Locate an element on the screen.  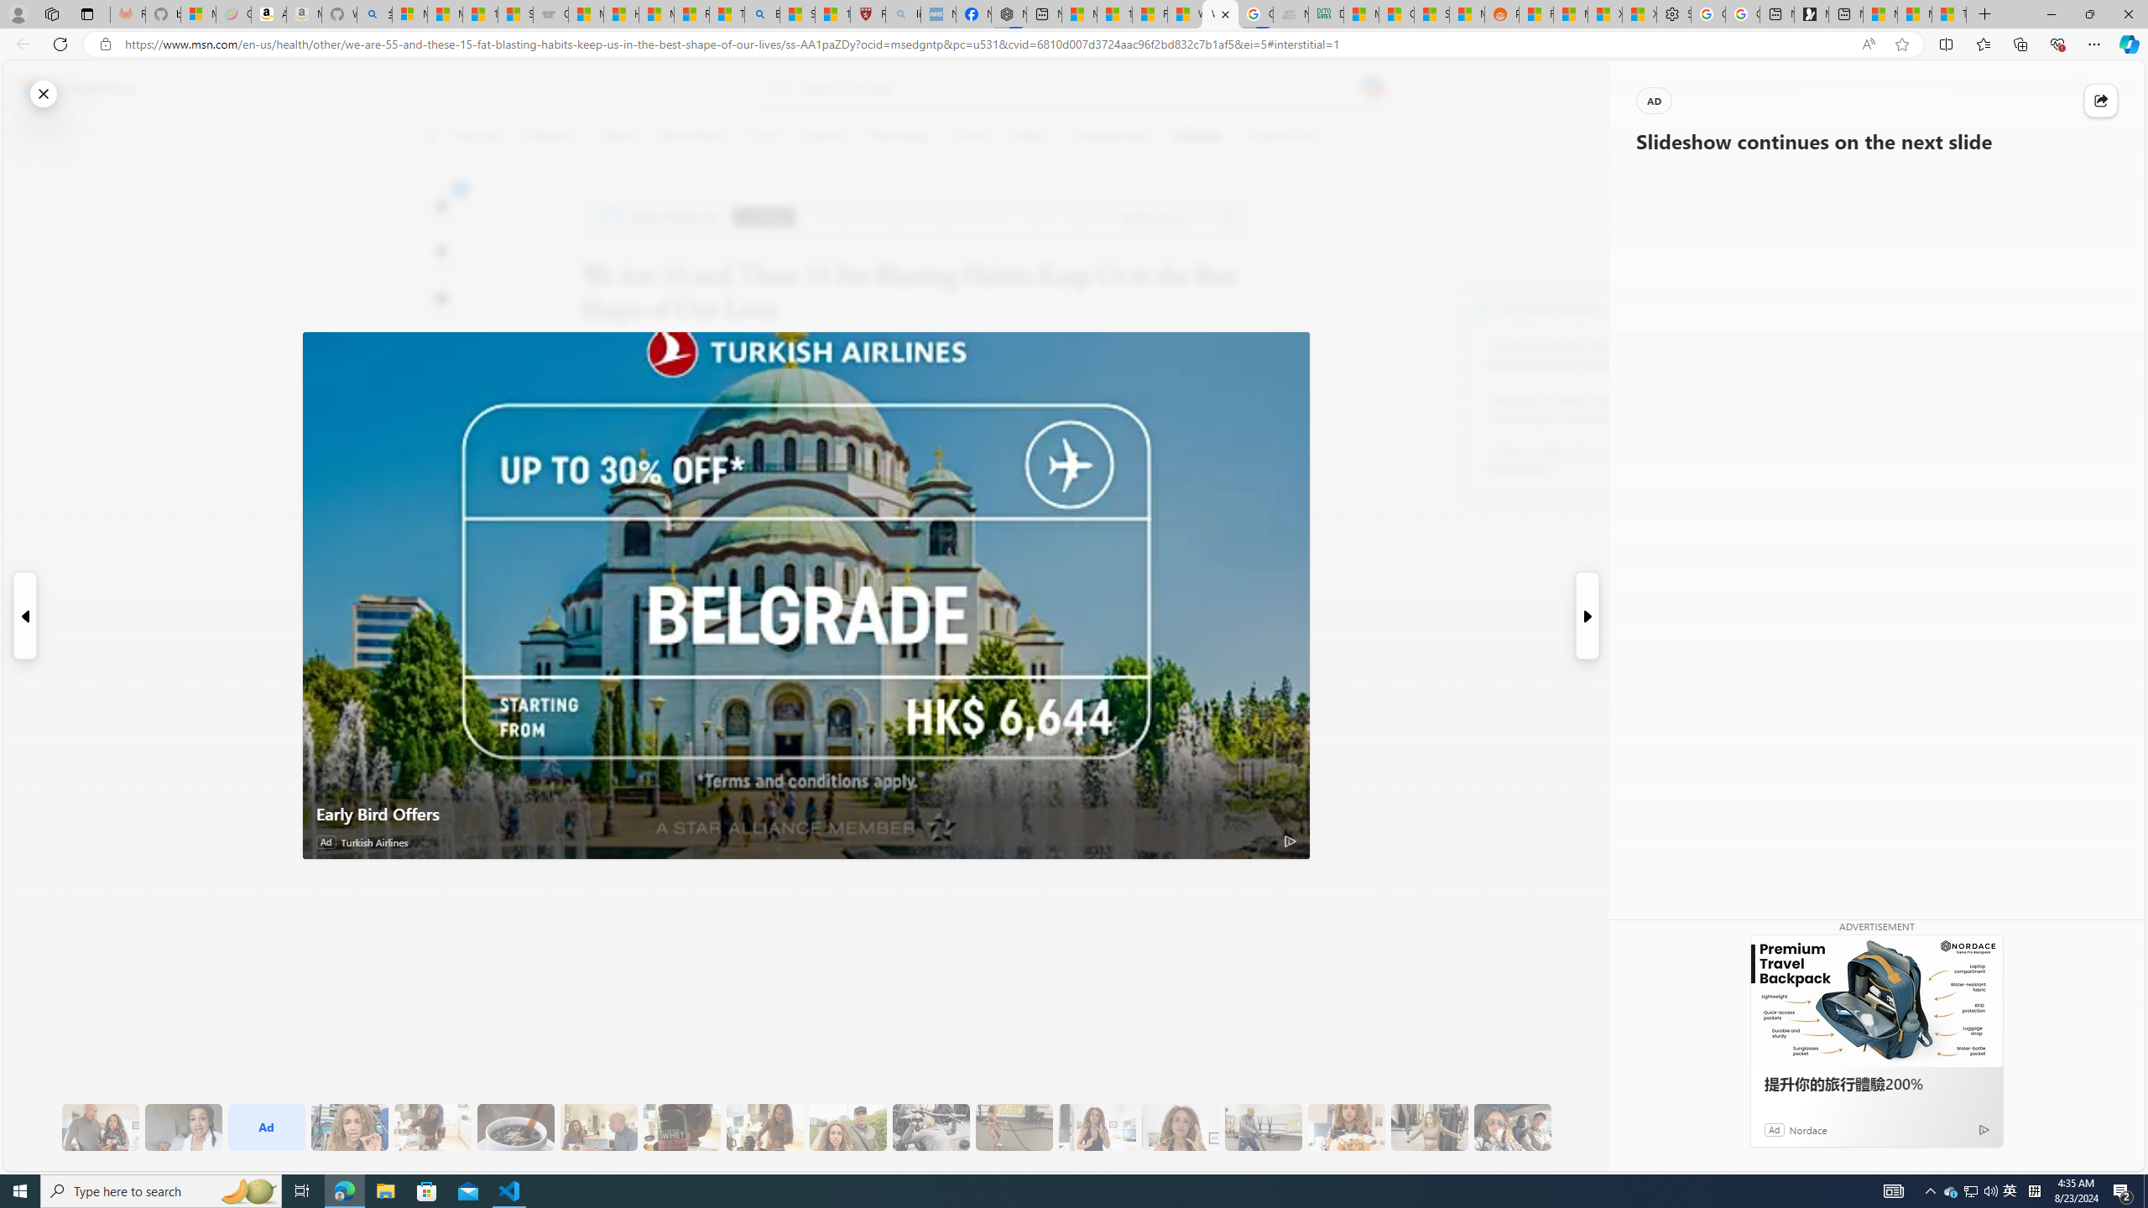
9 They Do Bench Exercises is located at coordinates (931, 1127).